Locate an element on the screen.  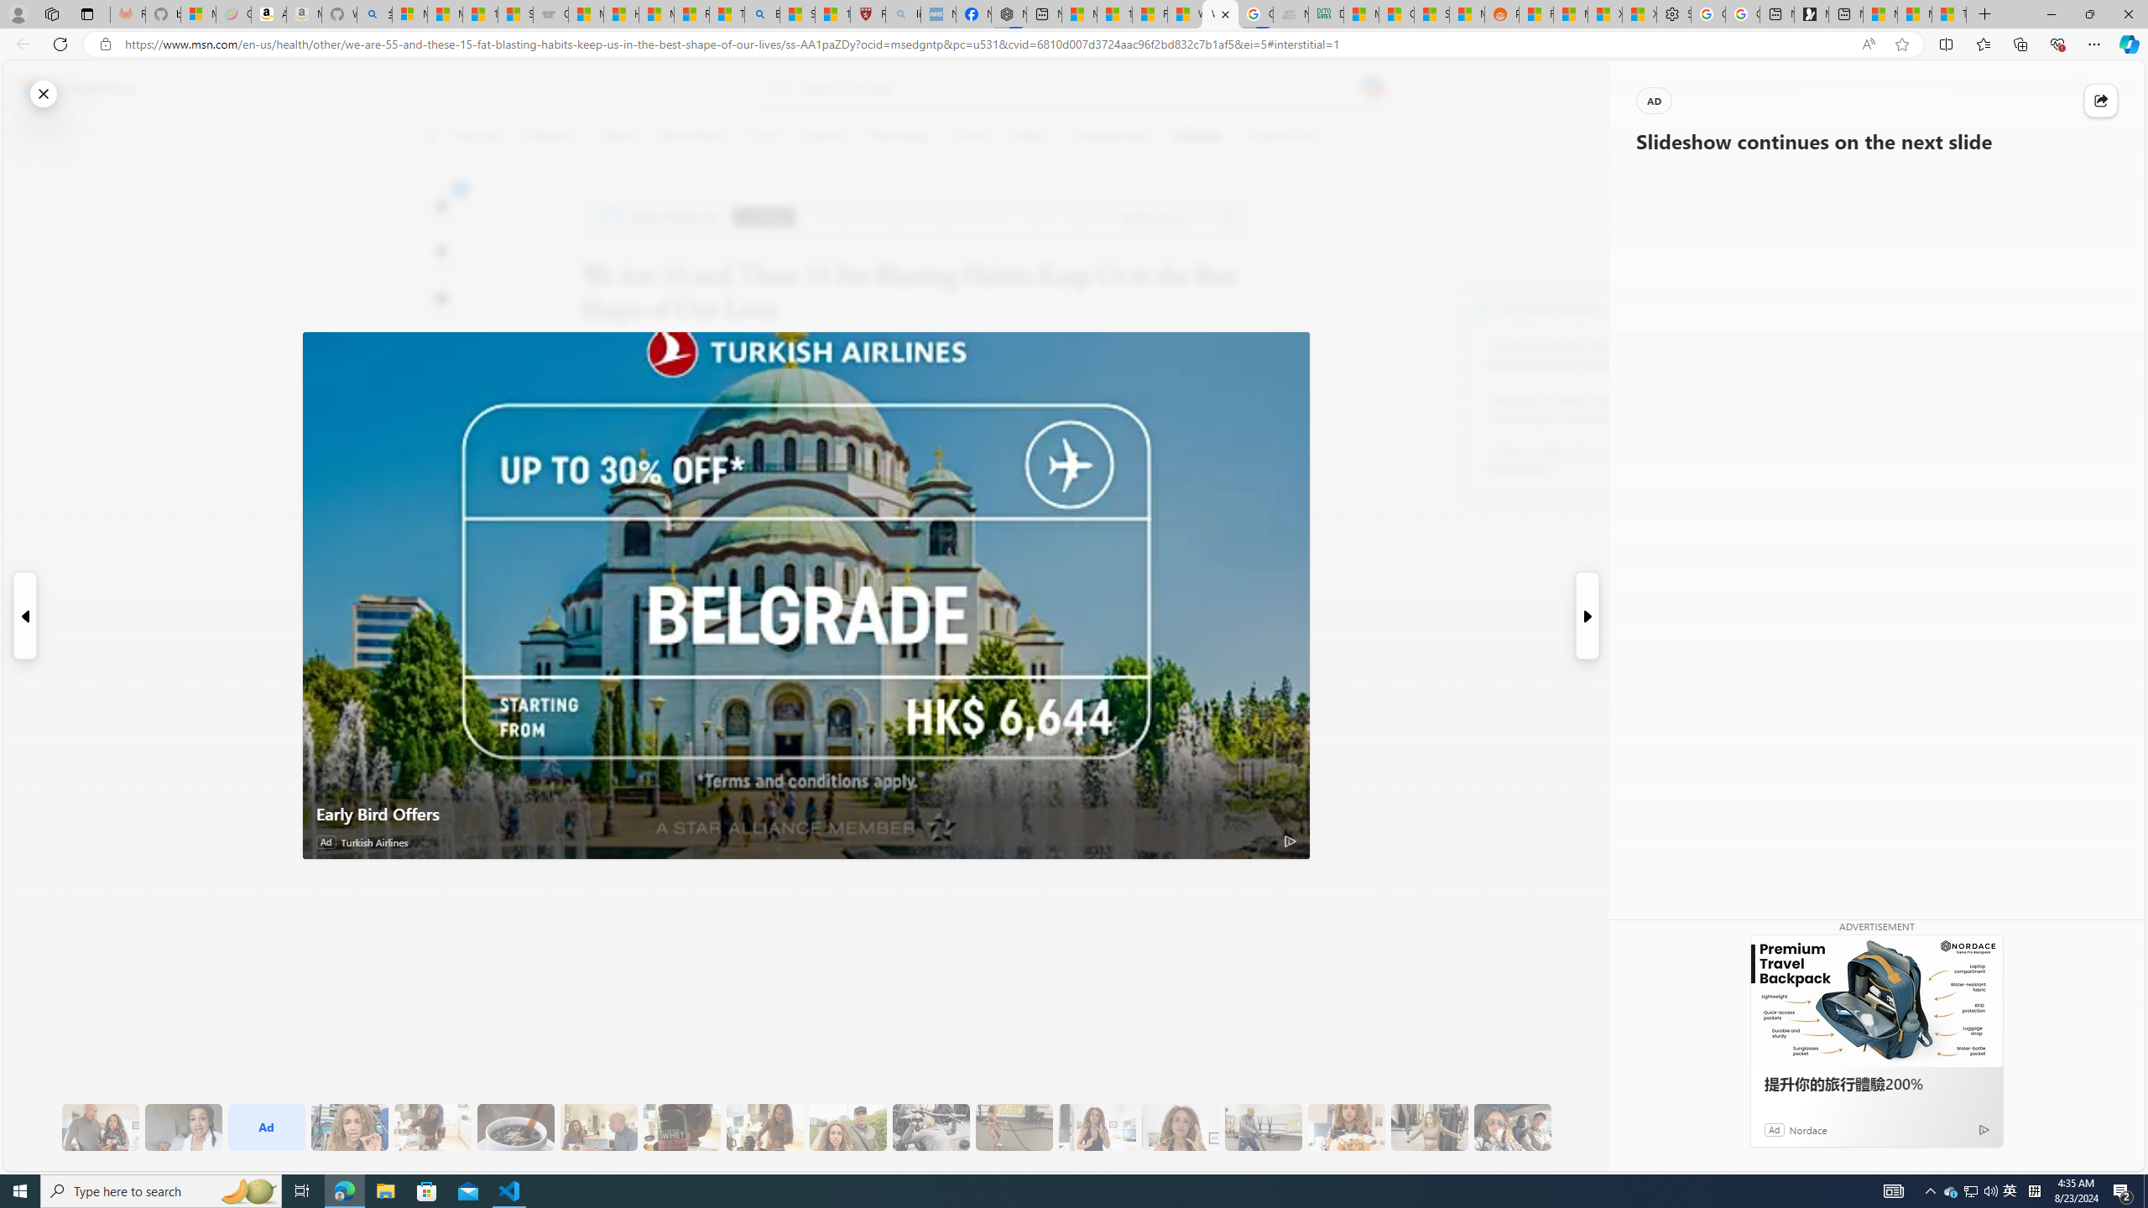
9 They Do Bench Exercises is located at coordinates (931, 1127).